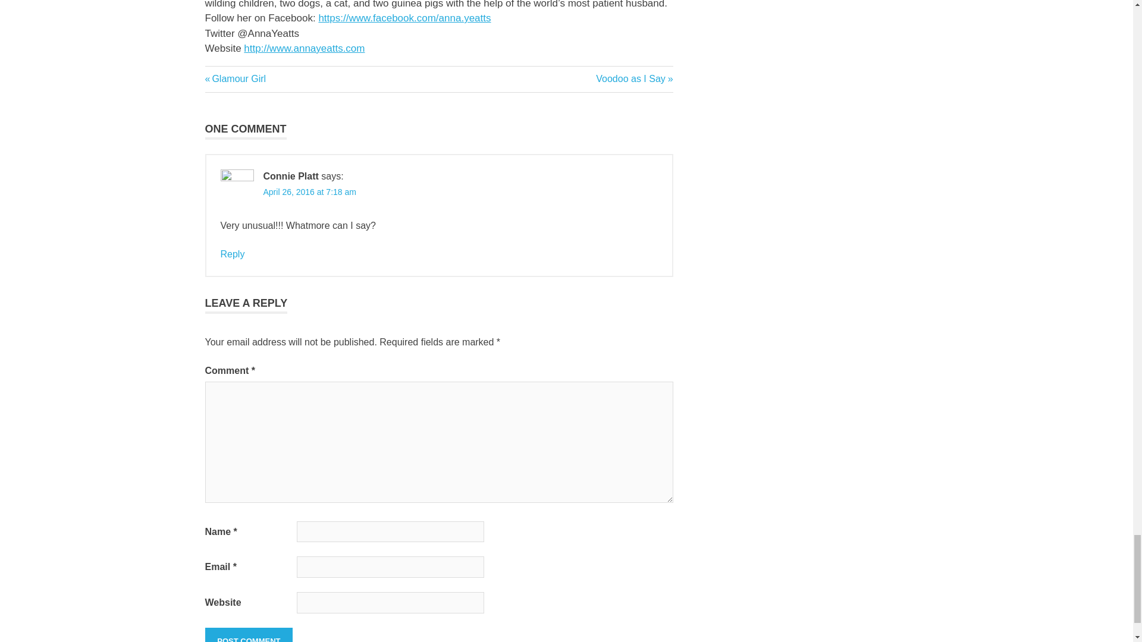 This screenshot has width=1142, height=642. What do you see at coordinates (235, 78) in the screenshot?
I see `Post Comment` at bounding box center [235, 78].